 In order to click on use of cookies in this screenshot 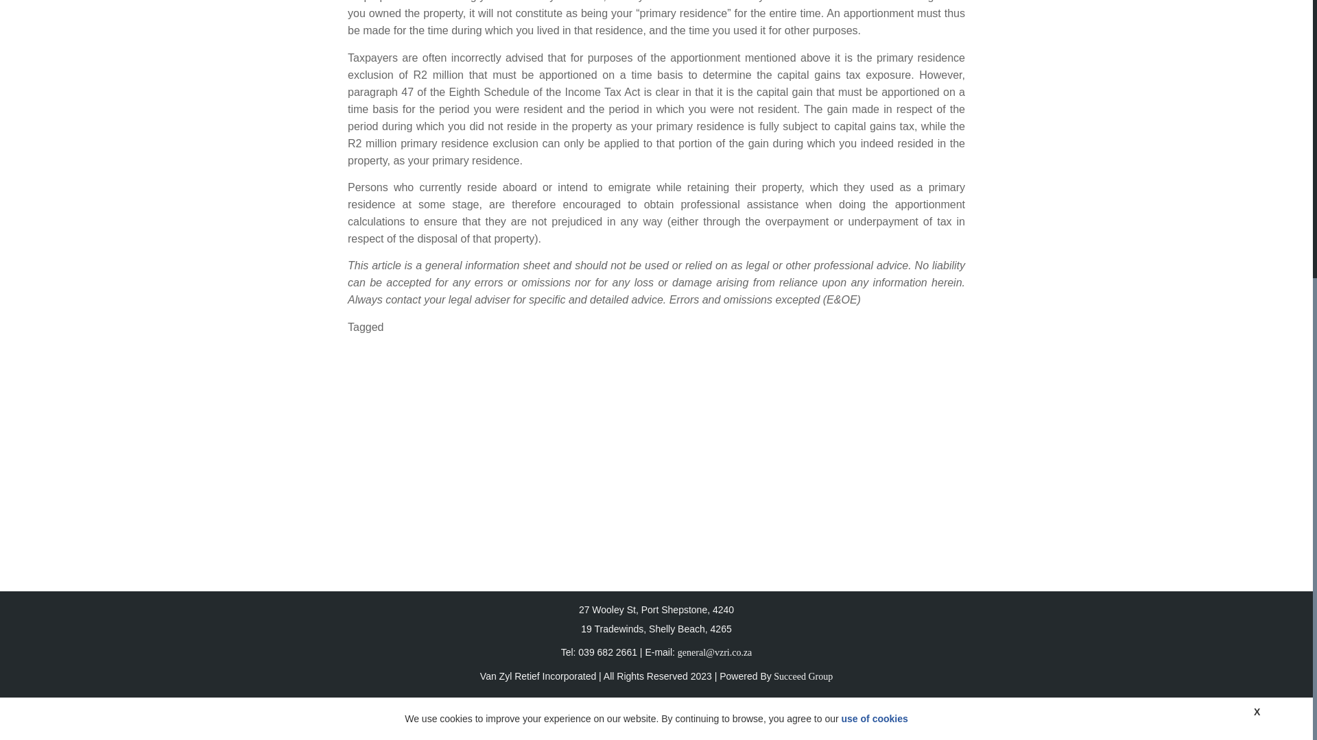, I will do `click(875, 273)`.